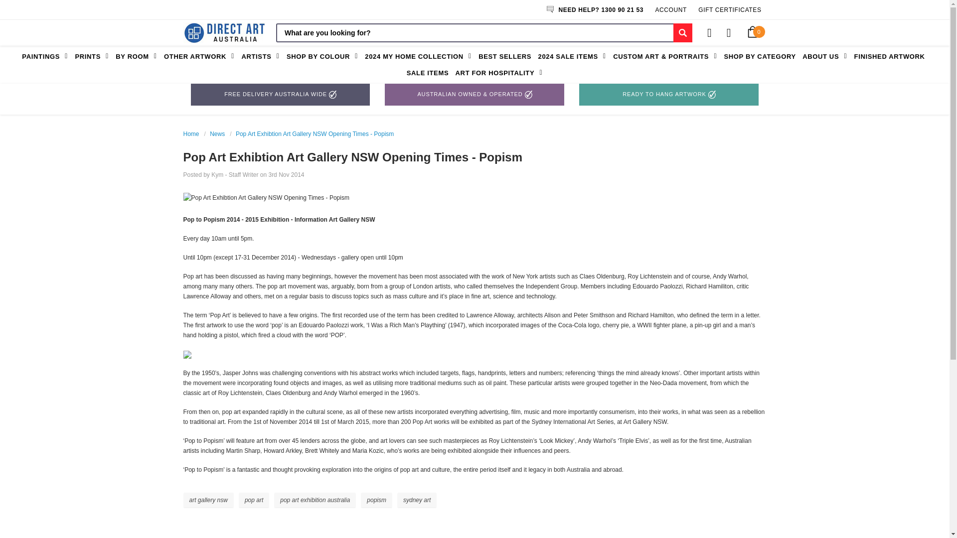 Image resolution: width=957 pixels, height=538 pixels. Describe the element at coordinates (730, 10) in the screenshot. I see `GIFT CERTIFICATES` at that location.